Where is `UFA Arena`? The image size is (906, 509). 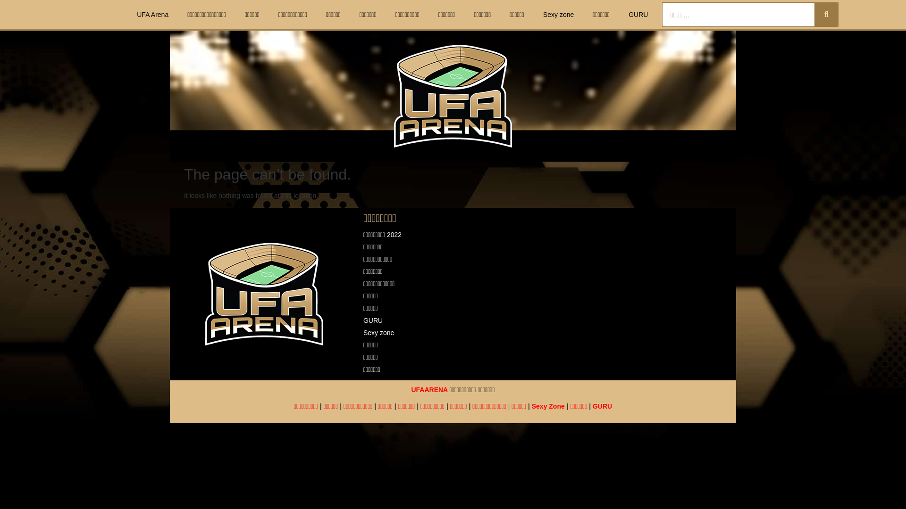 UFA Arena is located at coordinates (152, 14).